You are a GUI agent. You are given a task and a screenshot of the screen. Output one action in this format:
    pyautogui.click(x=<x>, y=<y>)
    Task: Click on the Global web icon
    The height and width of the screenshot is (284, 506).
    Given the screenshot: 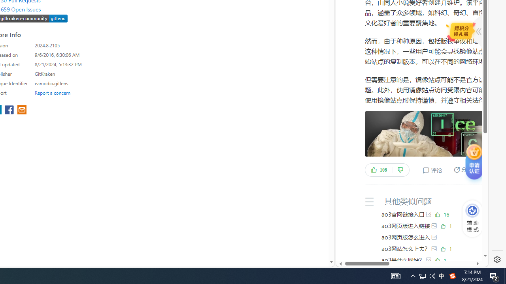 What is the action you would take?
    pyautogui.click(x=351, y=232)
    